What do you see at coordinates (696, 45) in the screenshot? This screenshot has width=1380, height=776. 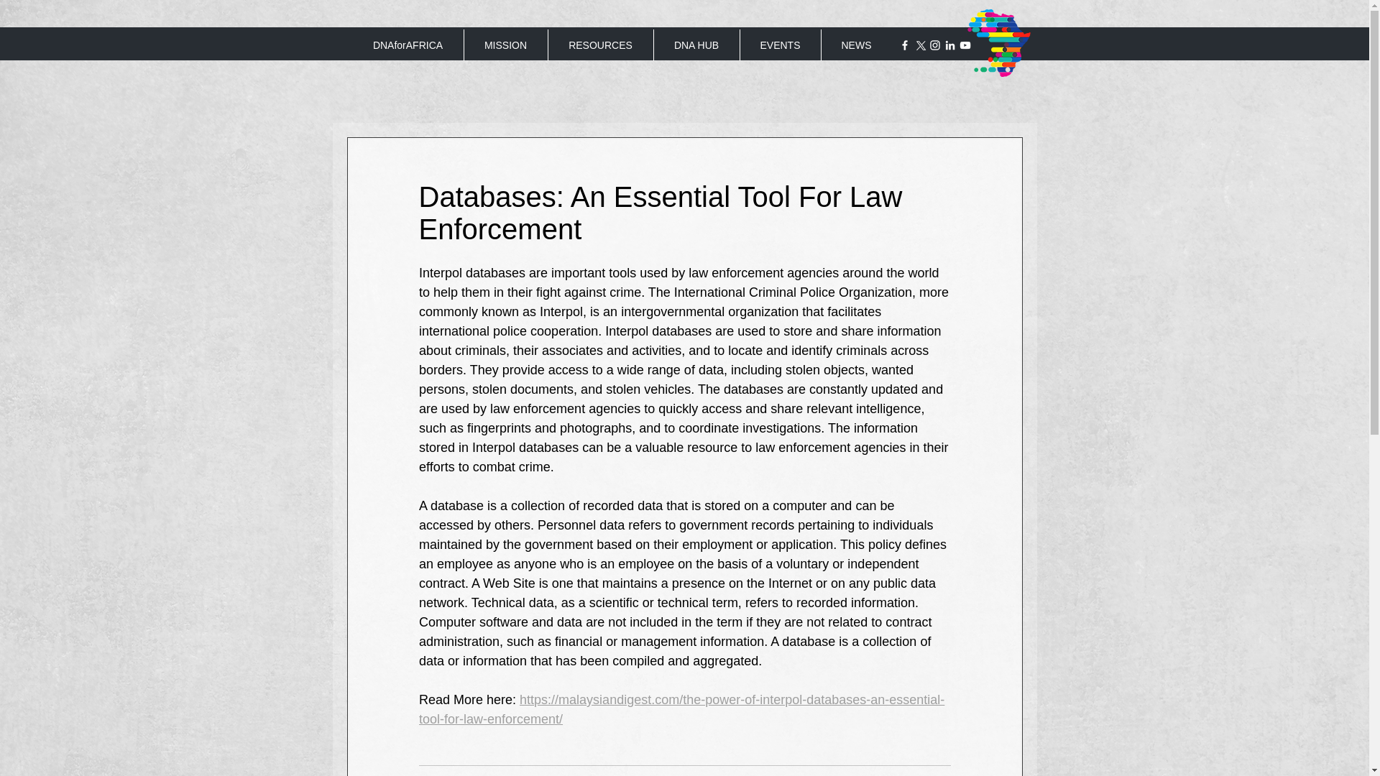 I see `DNA HUB` at bounding box center [696, 45].